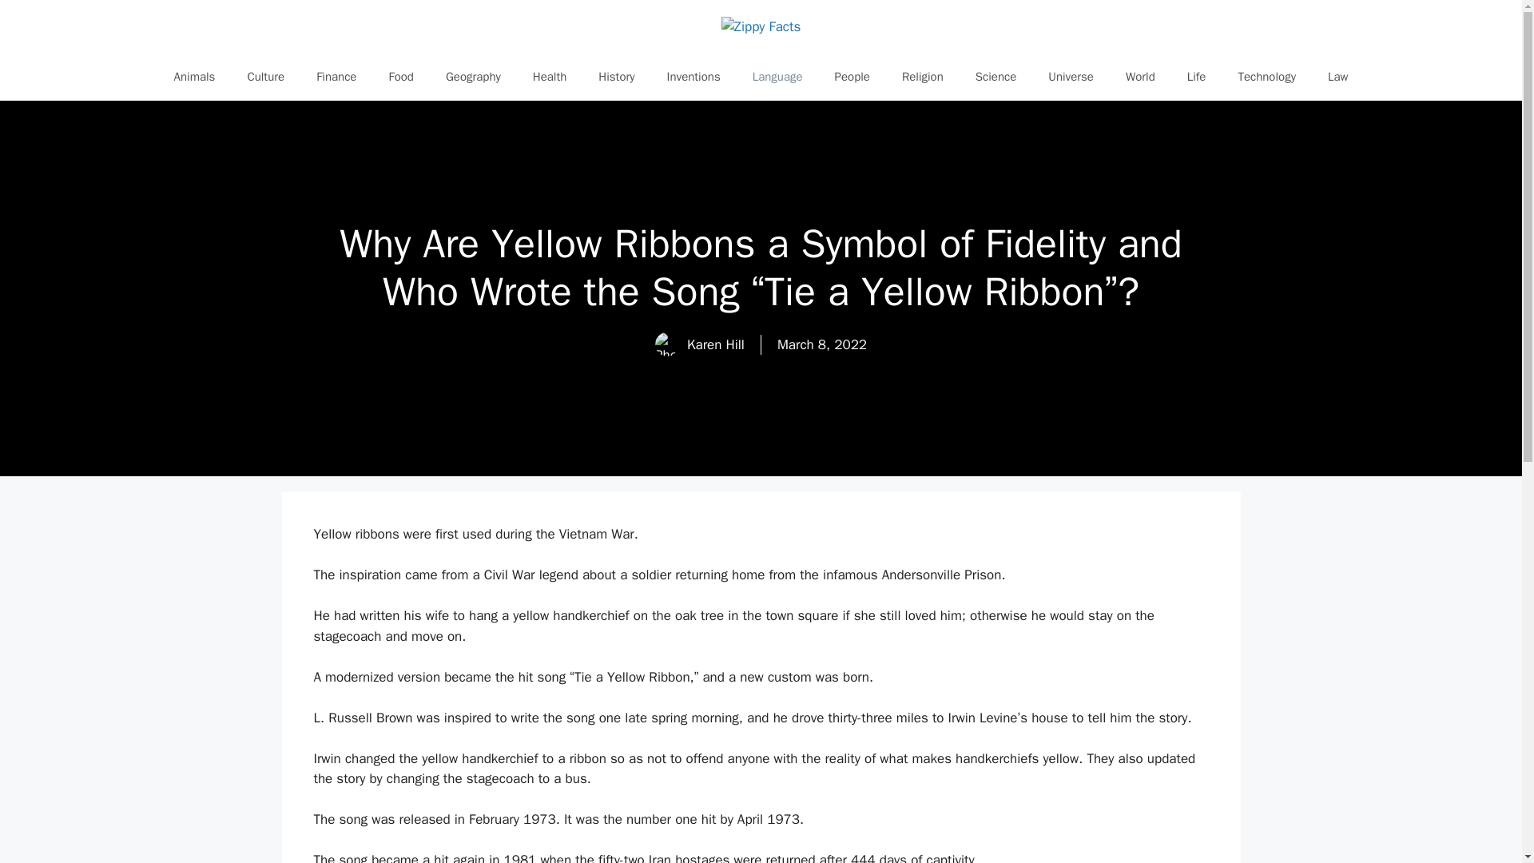 The height and width of the screenshot is (863, 1534). What do you see at coordinates (923, 77) in the screenshot?
I see `Religion` at bounding box center [923, 77].